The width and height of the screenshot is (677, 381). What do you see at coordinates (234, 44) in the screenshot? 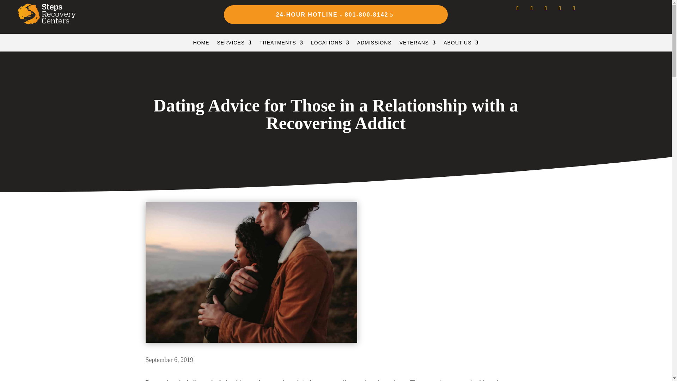
I see `SERVICES` at bounding box center [234, 44].